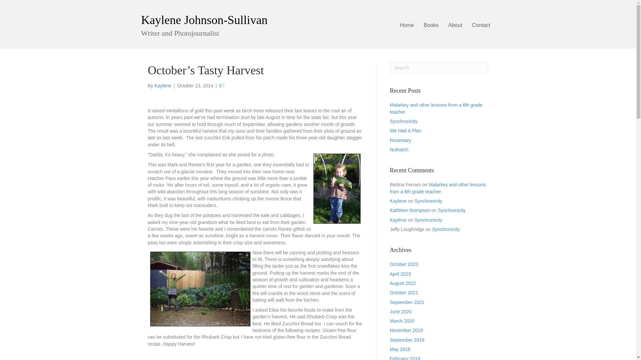 This screenshot has height=360, width=641. Describe the element at coordinates (404, 121) in the screenshot. I see `Synchronicity` at that location.